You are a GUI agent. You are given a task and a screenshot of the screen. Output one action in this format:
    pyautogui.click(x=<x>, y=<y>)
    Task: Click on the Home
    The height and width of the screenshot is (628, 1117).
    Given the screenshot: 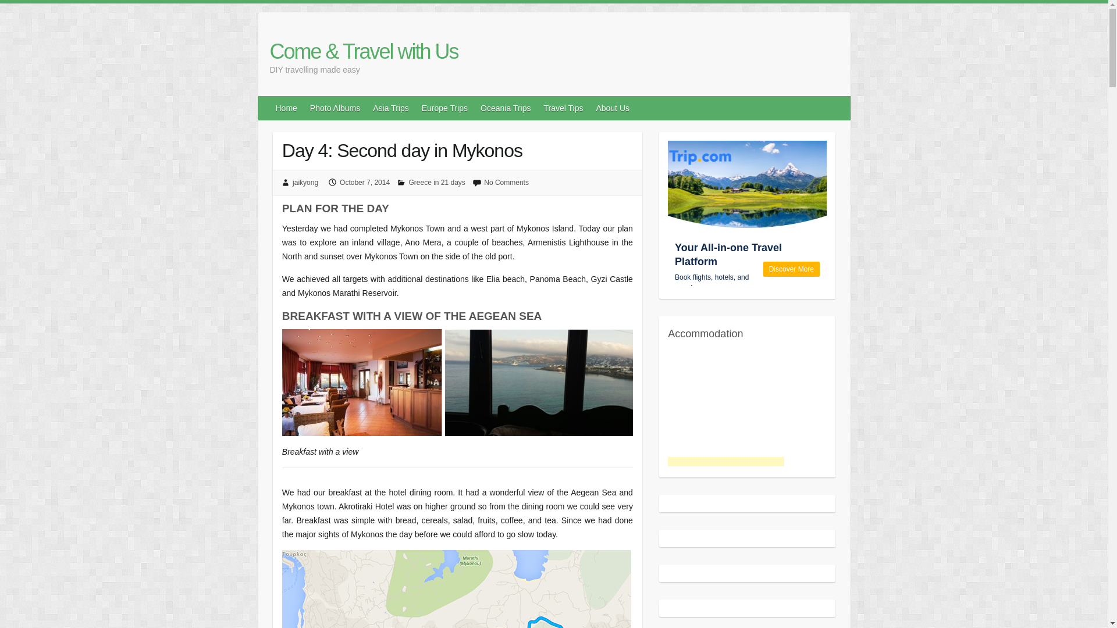 What is the action you would take?
    pyautogui.click(x=287, y=108)
    